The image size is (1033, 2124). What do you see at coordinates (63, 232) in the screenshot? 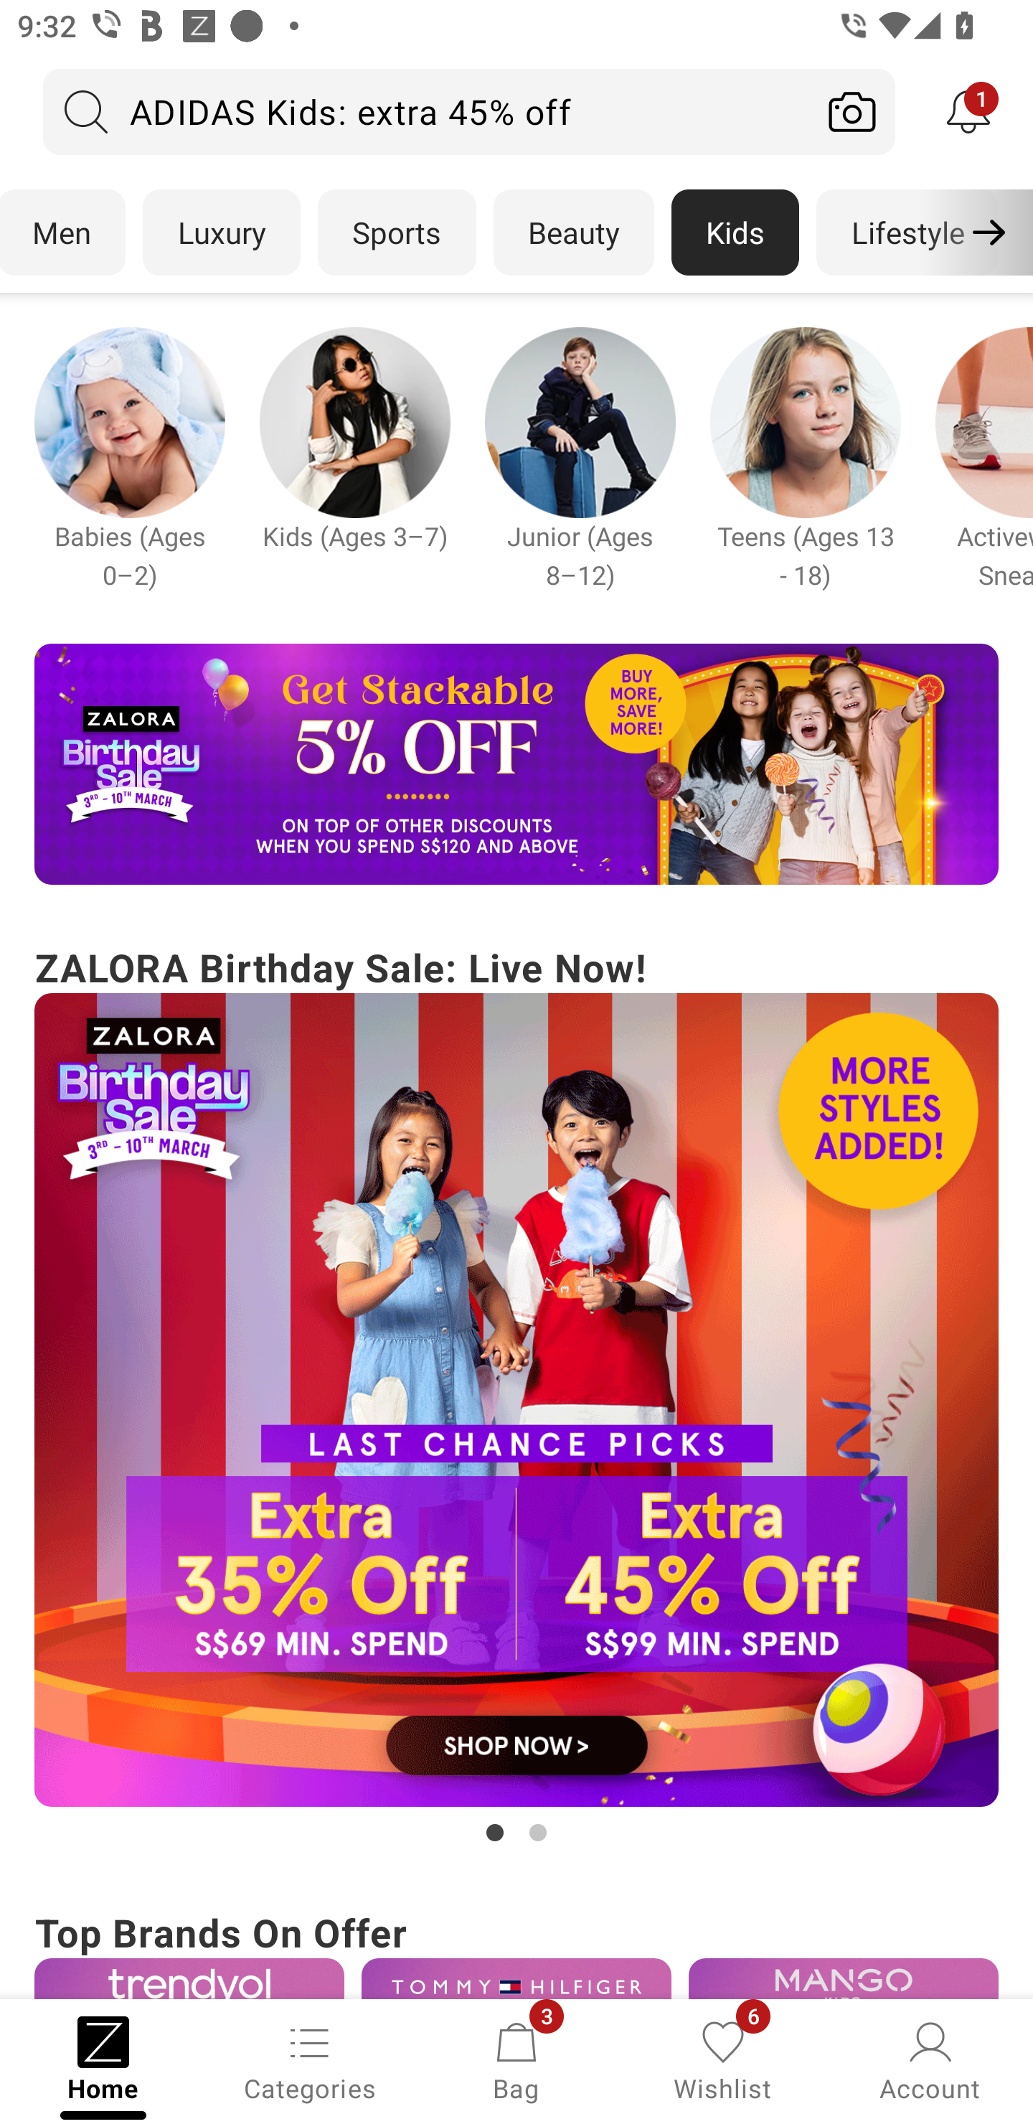
I see `Men` at bounding box center [63, 232].